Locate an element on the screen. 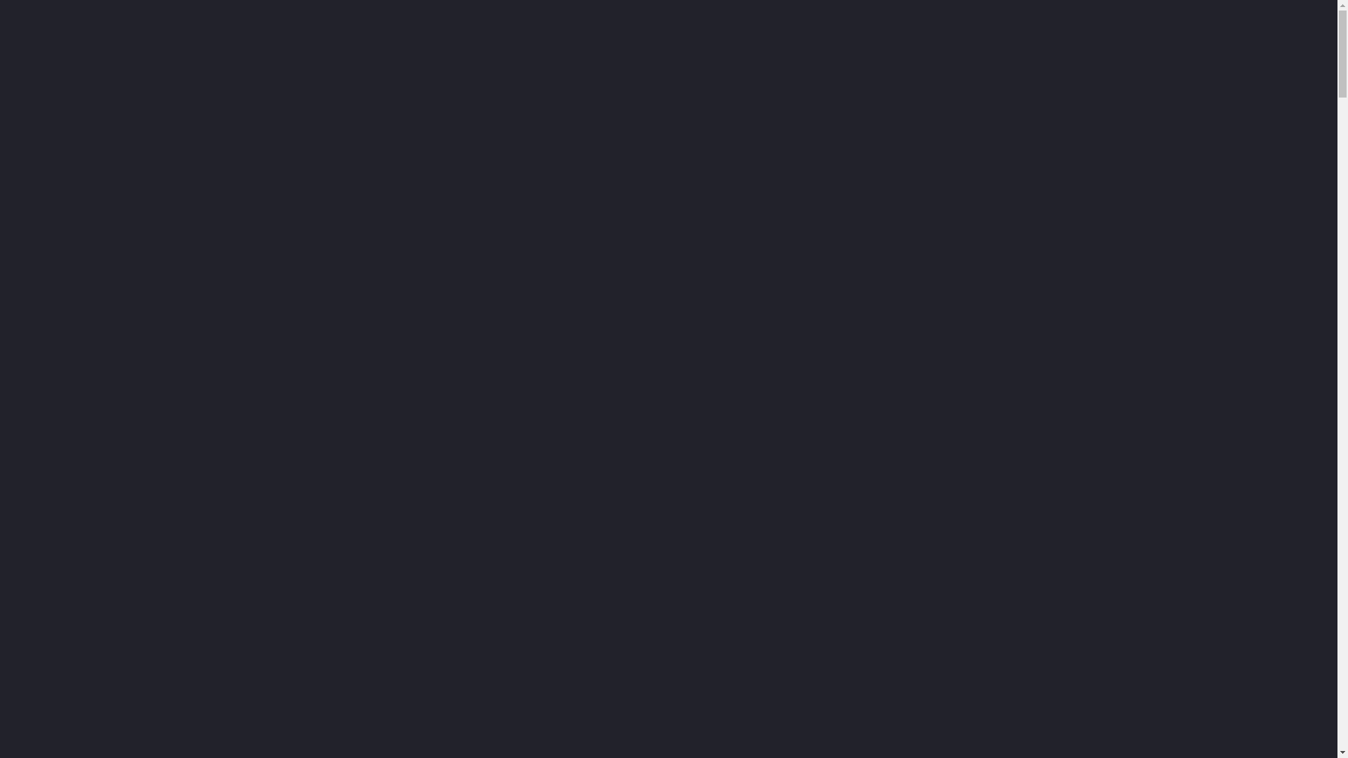  Shop is located at coordinates (529, 168).